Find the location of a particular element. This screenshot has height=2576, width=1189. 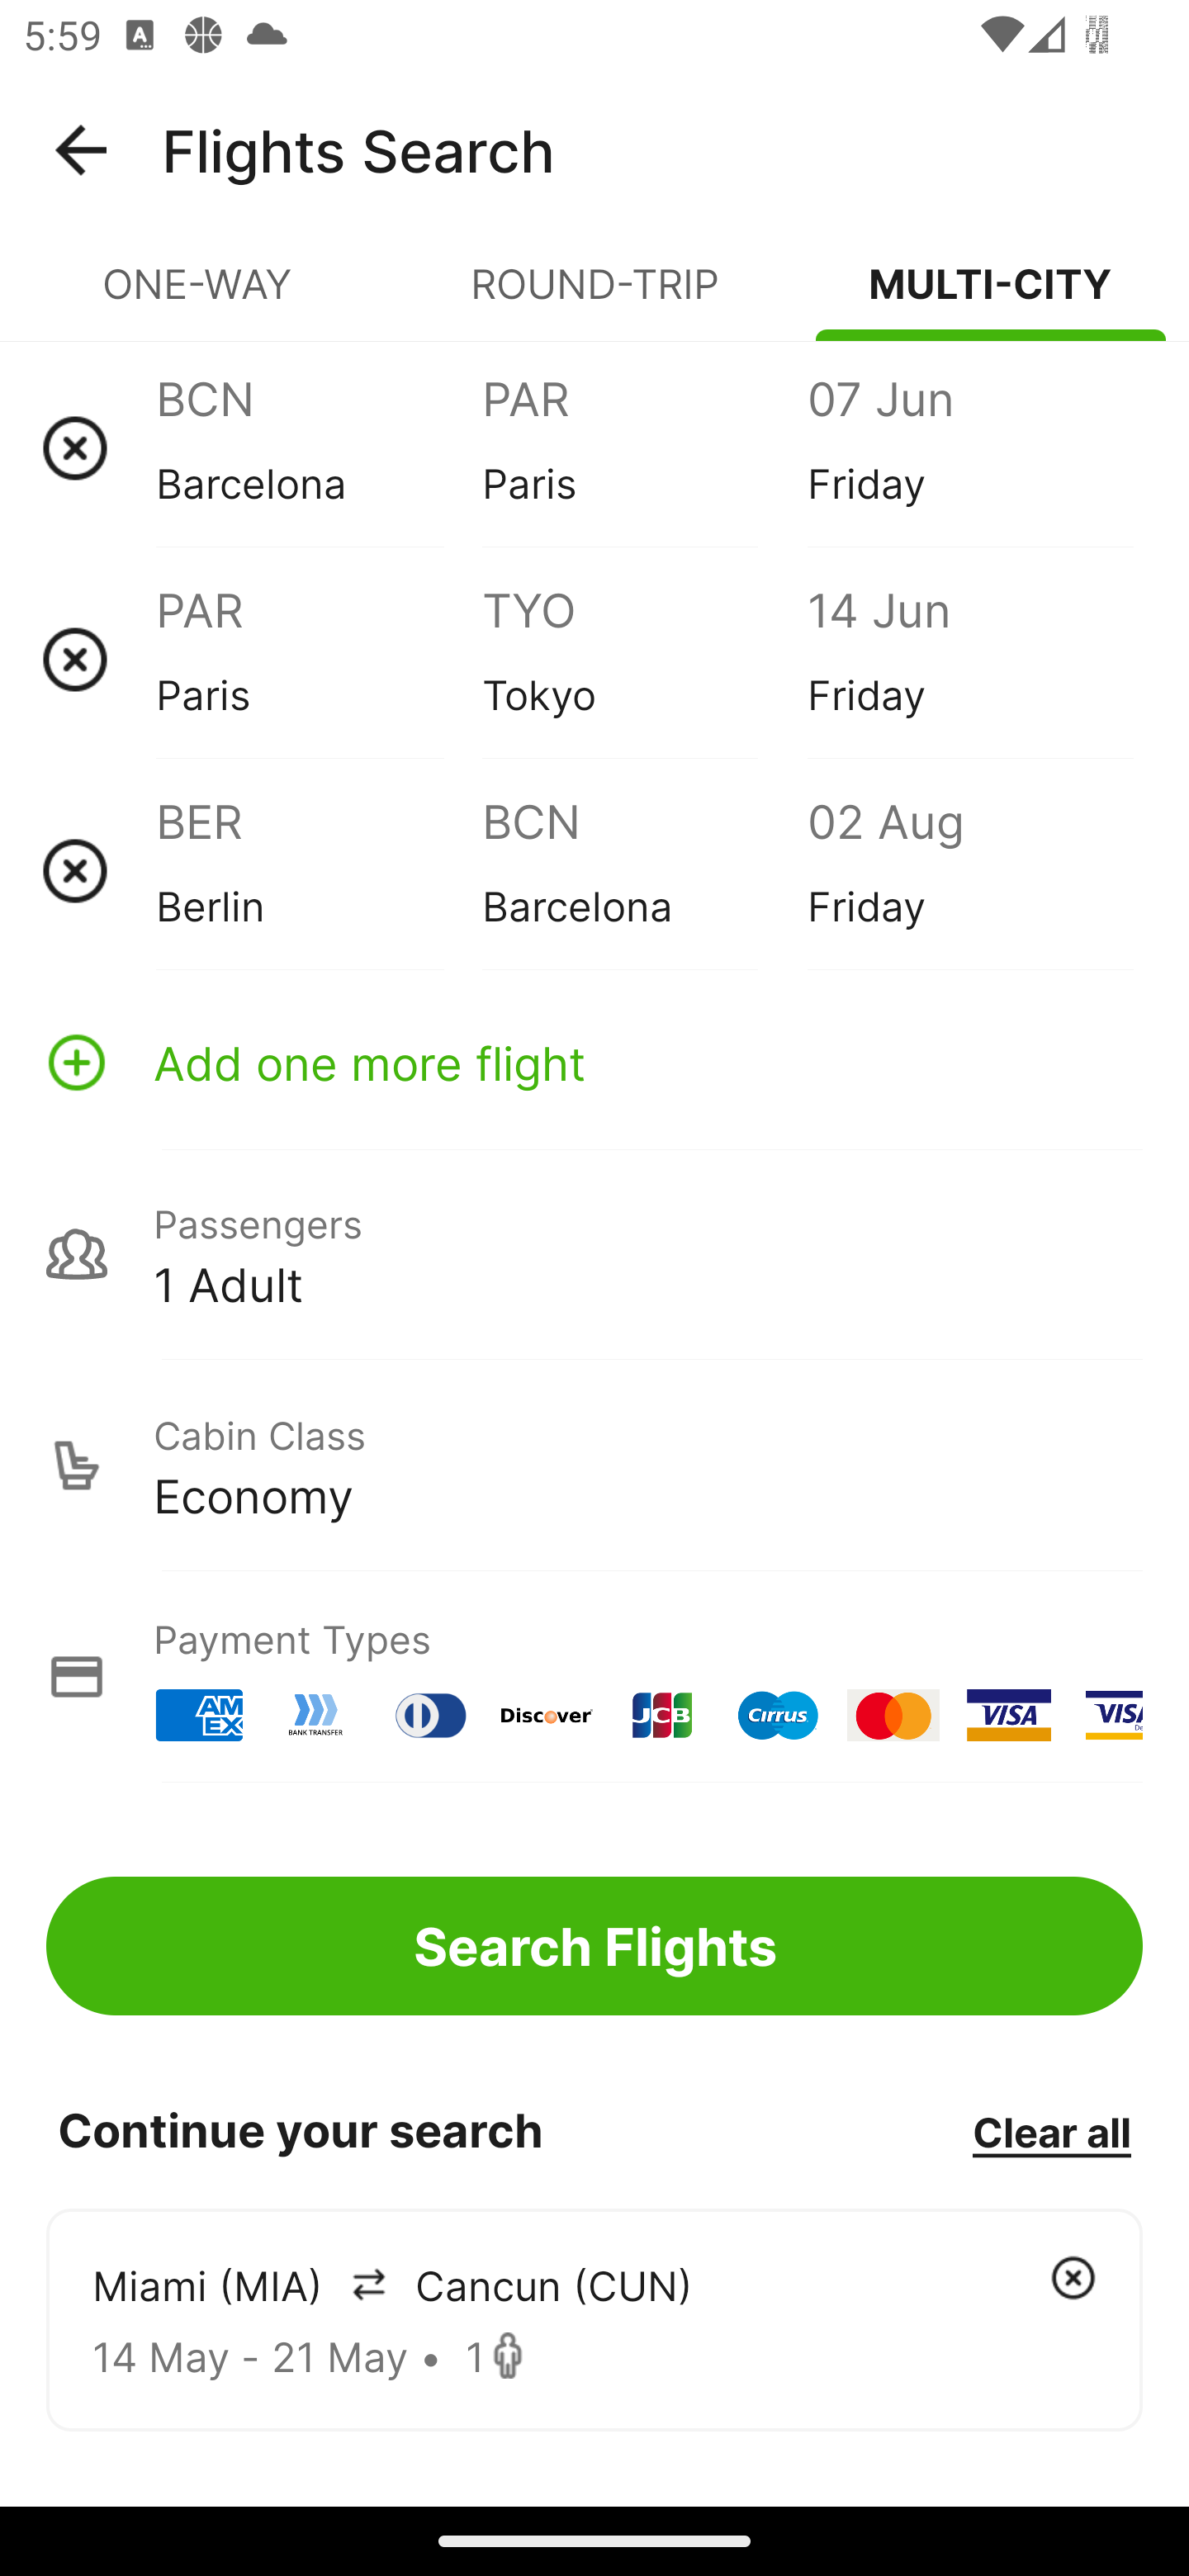

Clear all is located at coordinates (1051, 2131).